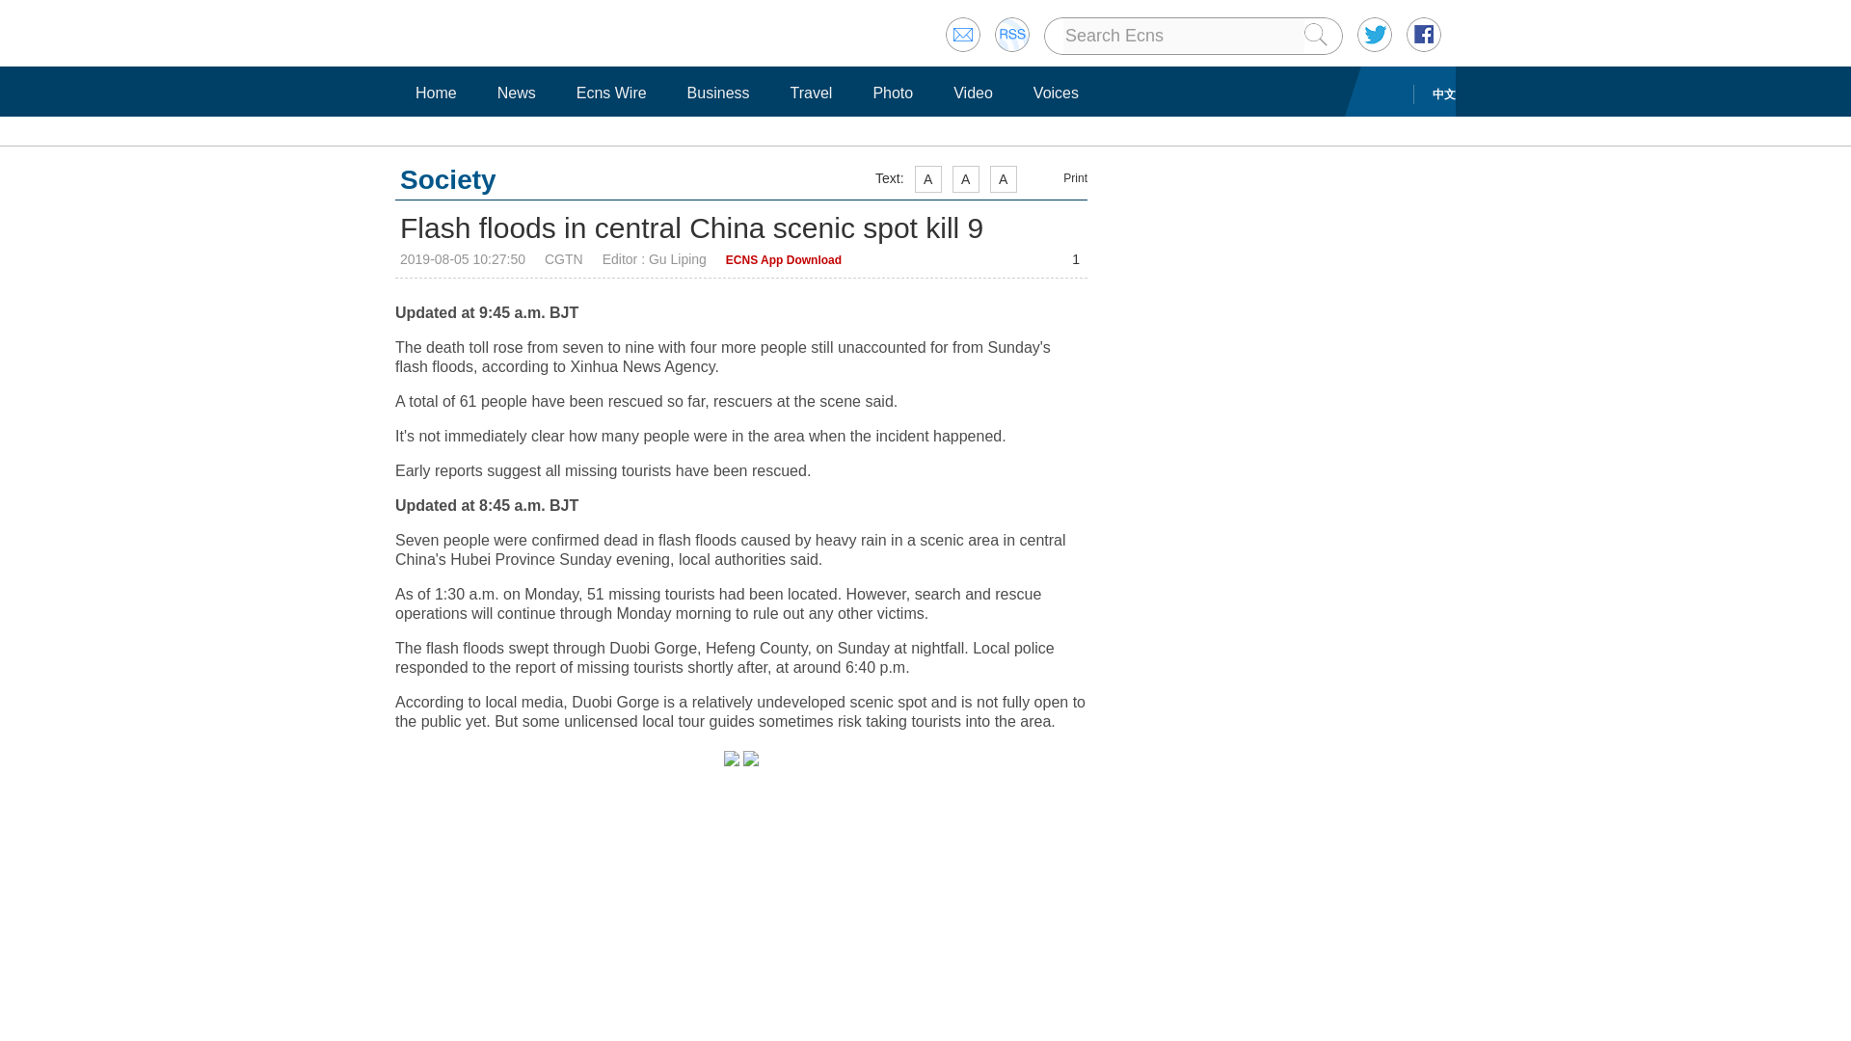 The image size is (1851, 1041). What do you see at coordinates (436, 93) in the screenshot?
I see `Home` at bounding box center [436, 93].